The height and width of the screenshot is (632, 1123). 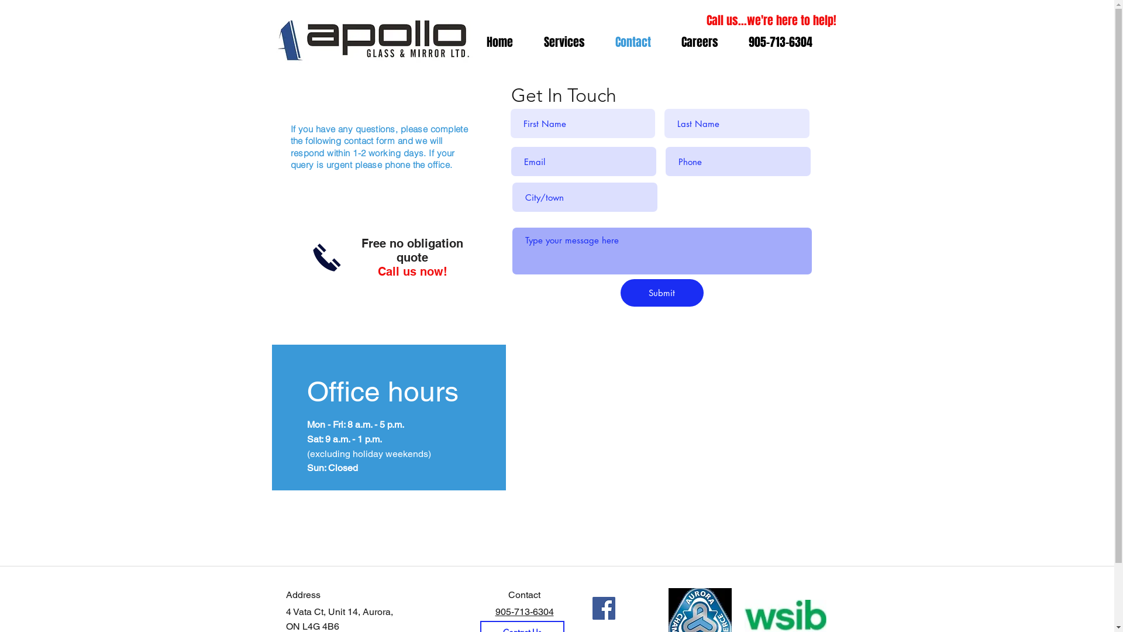 I want to click on Contact, so click(x=633, y=42).